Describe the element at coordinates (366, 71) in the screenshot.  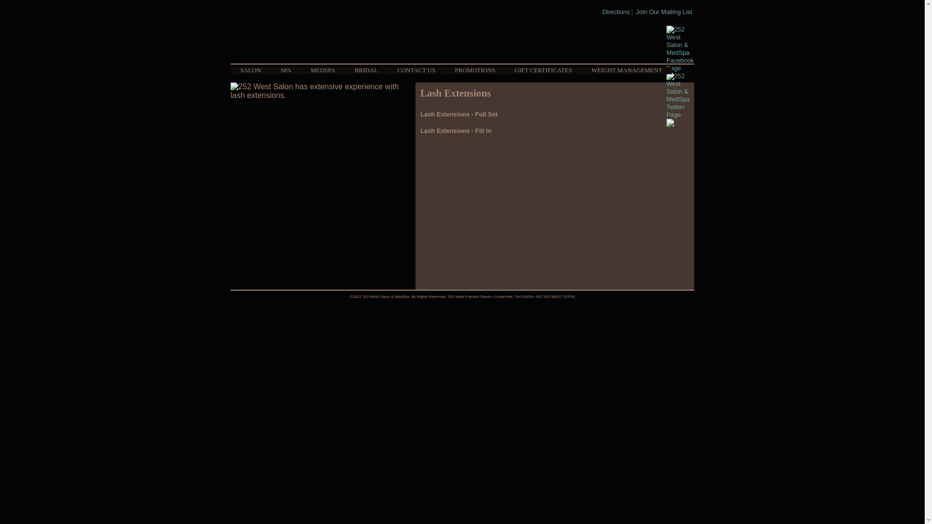
I see `BRIDAL` at that location.